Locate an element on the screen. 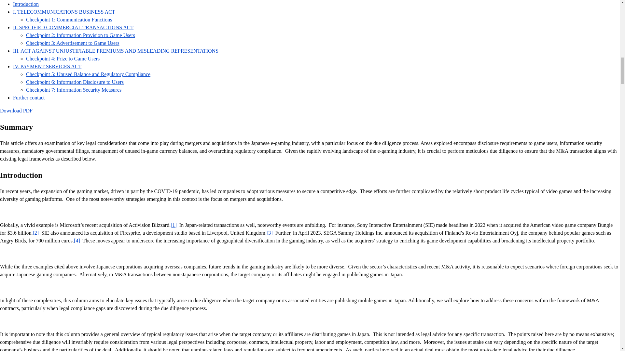 This screenshot has width=625, height=351. Checkpoint 3: Advertisement to Game Users is located at coordinates (73, 43).